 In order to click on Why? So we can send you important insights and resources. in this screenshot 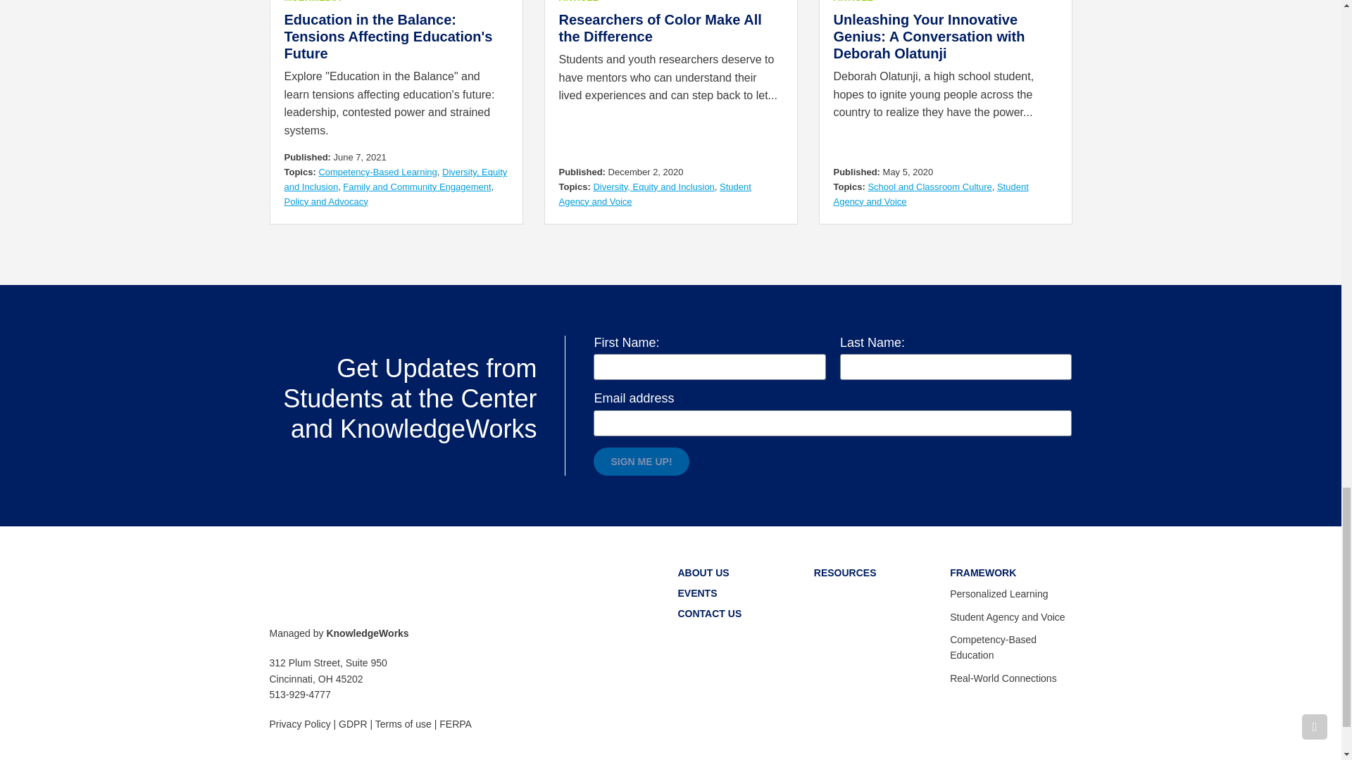, I will do `click(832, 423)`.